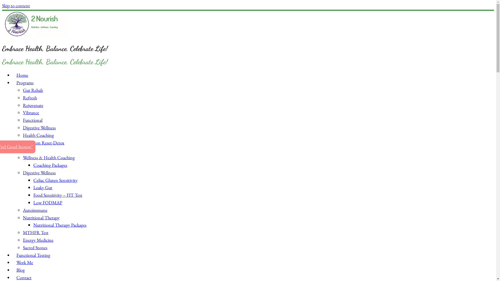 This screenshot has height=281, width=500. Describe the element at coordinates (25, 83) in the screenshot. I see `Programs` at that location.